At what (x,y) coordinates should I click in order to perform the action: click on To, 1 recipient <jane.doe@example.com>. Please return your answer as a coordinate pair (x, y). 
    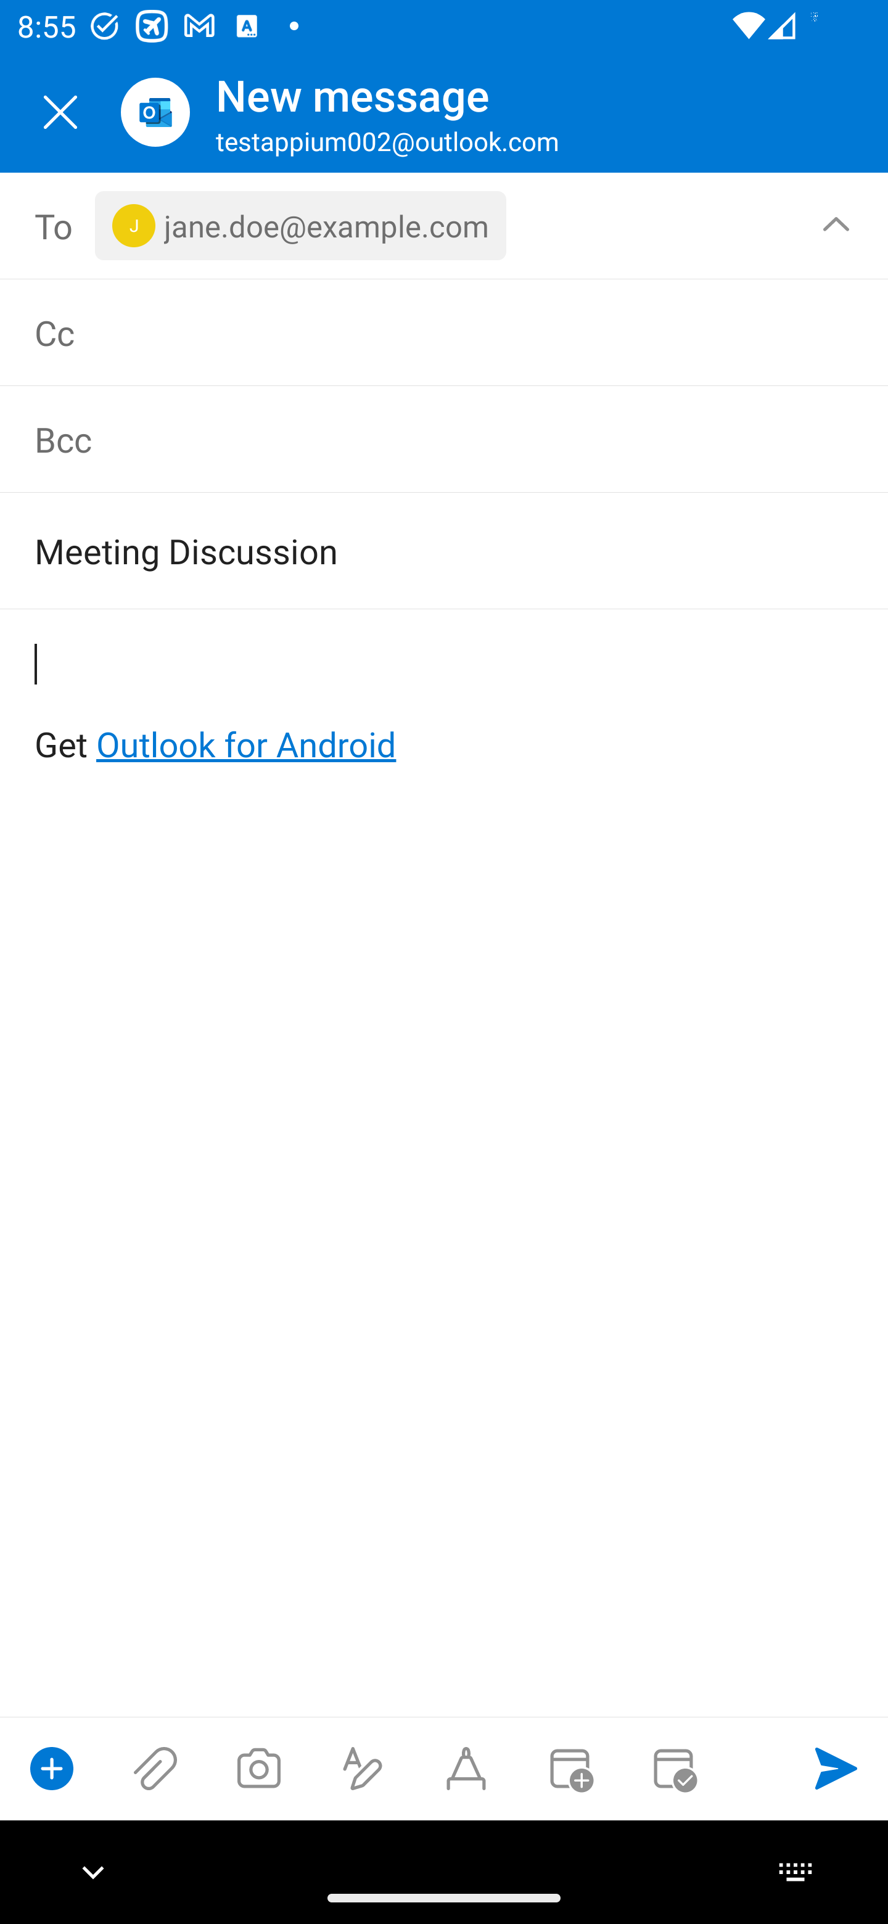
    Looking at the image, I should click on (445, 226).